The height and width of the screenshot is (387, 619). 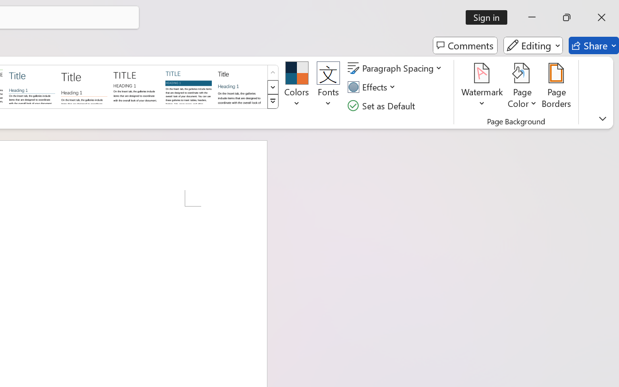 I want to click on Style Set, so click(x=273, y=102).